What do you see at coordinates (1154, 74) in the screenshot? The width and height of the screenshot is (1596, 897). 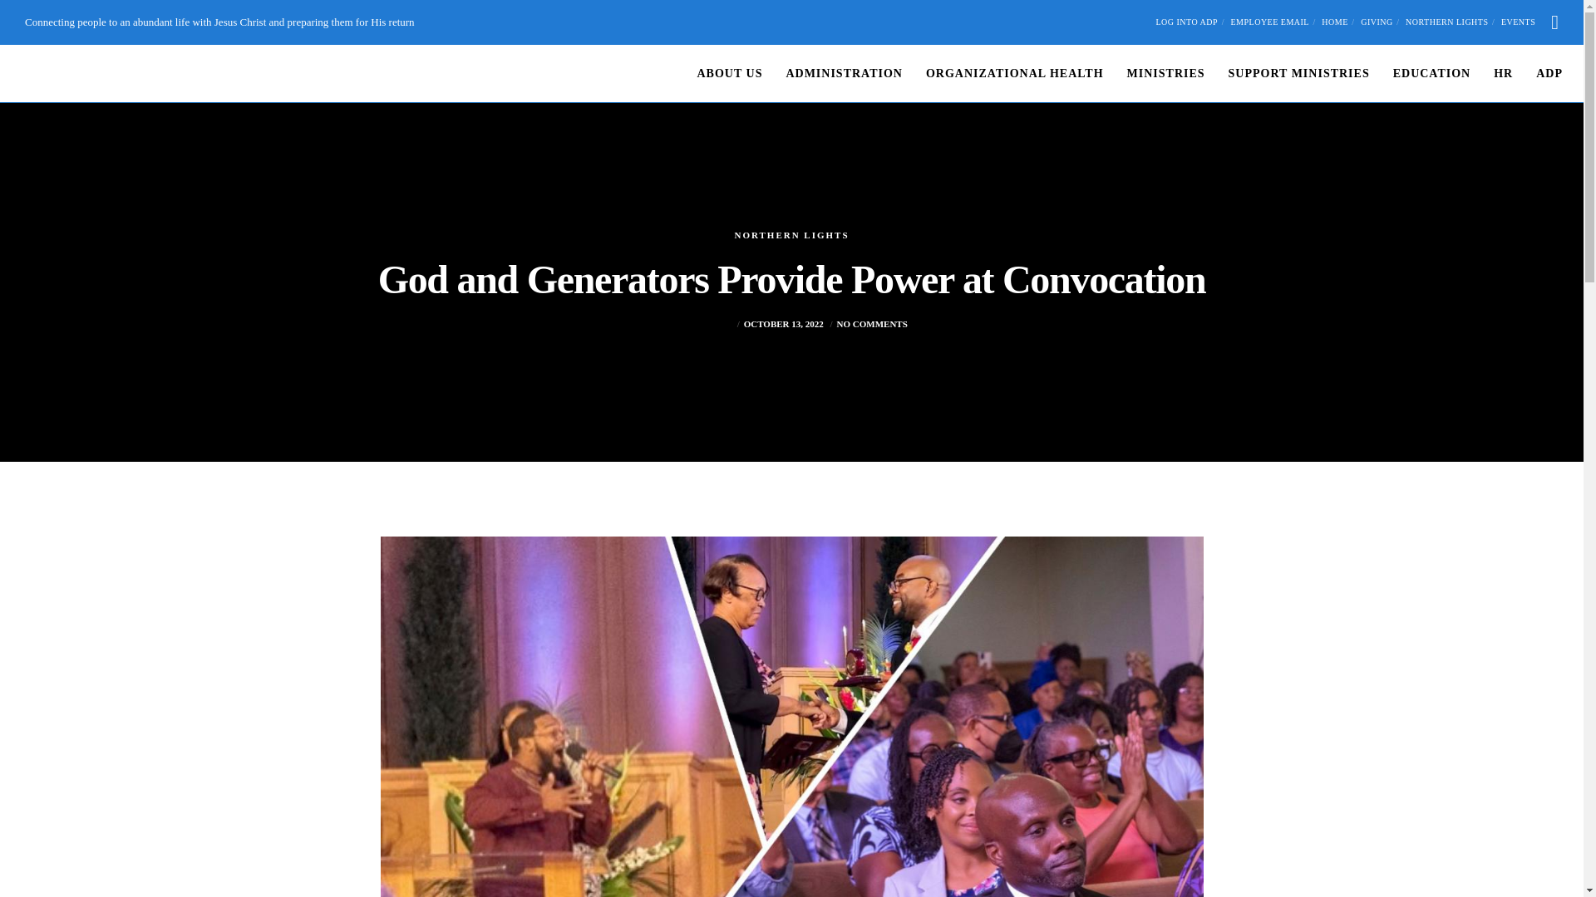 I see `MINISTRIES` at bounding box center [1154, 74].